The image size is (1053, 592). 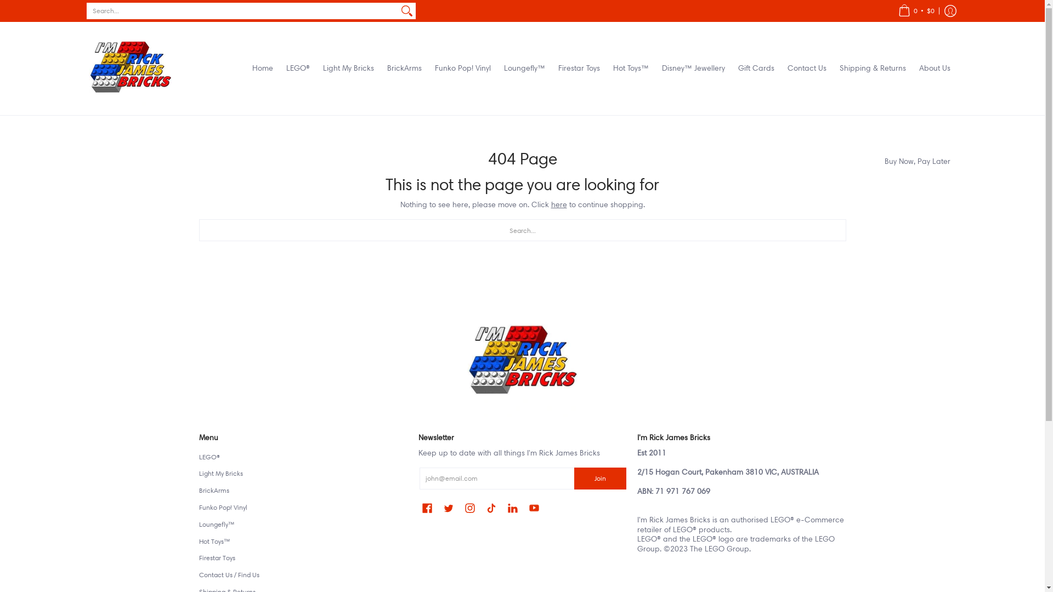 I want to click on YouTube, so click(x=534, y=508).